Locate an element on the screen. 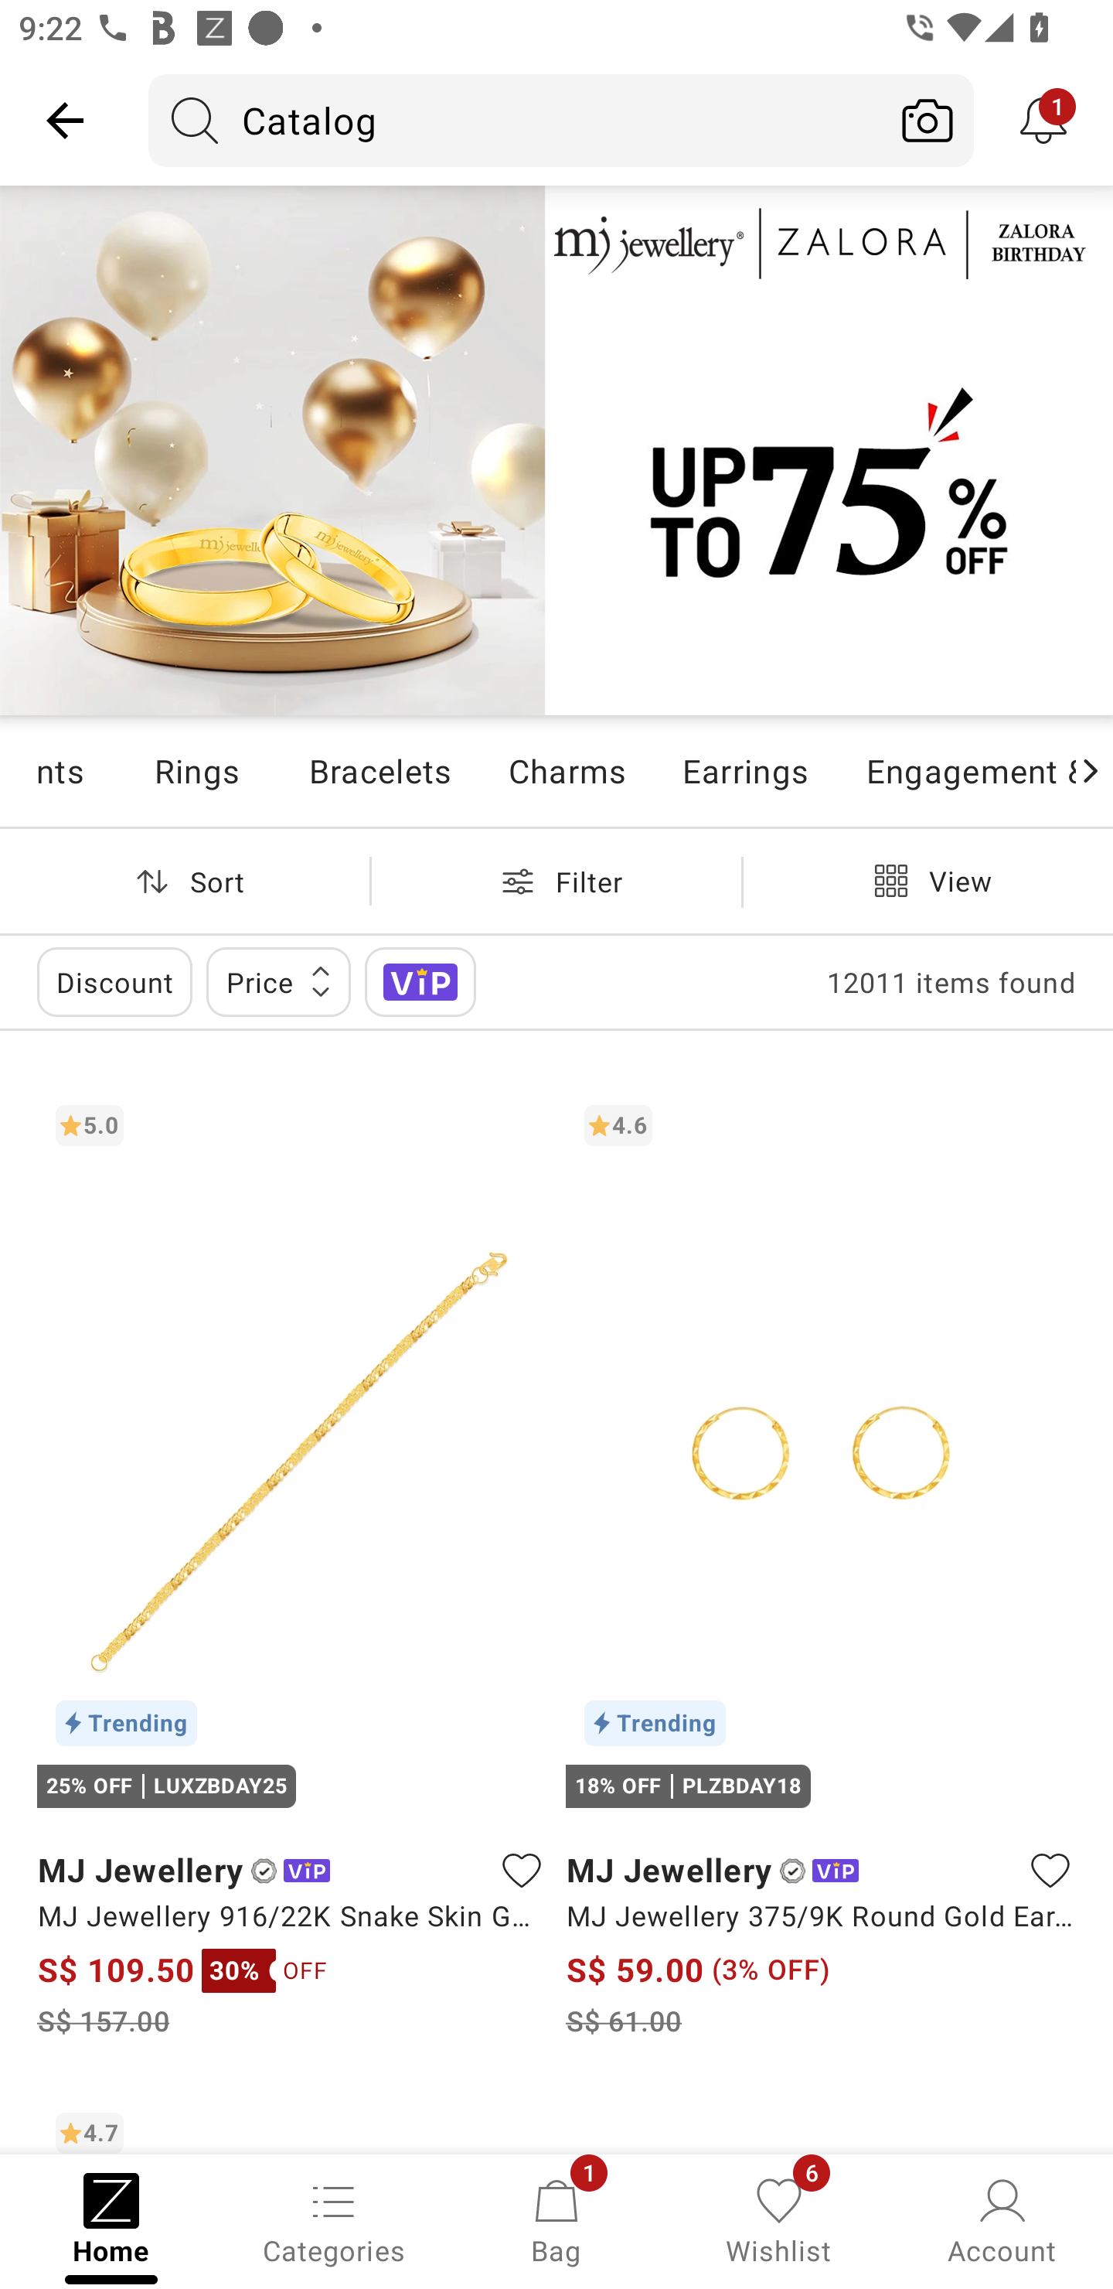 Image resolution: width=1113 pixels, height=2289 pixels. View is located at coordinates (927, 881).